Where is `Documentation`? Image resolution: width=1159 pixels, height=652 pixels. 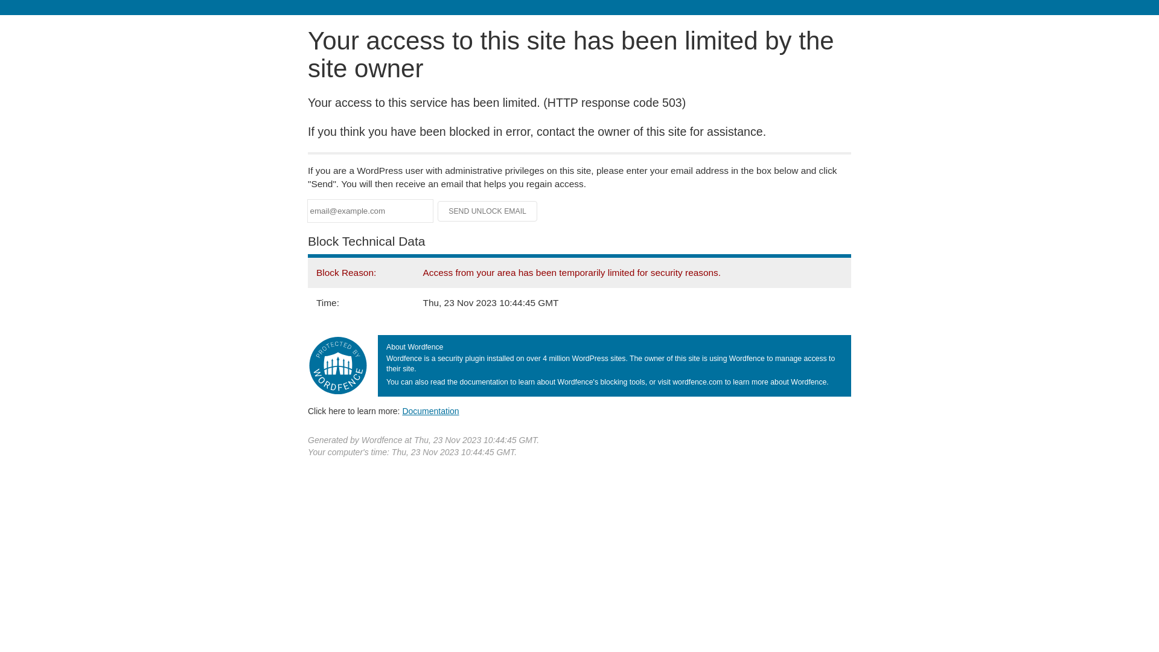 Documentation is located at coordinates (430, 411).